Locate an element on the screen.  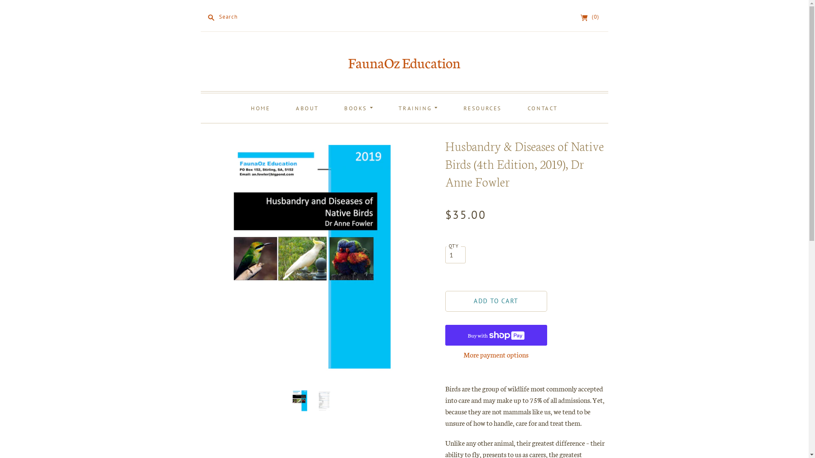
RESOURCES is located at coordinates (483, 108).